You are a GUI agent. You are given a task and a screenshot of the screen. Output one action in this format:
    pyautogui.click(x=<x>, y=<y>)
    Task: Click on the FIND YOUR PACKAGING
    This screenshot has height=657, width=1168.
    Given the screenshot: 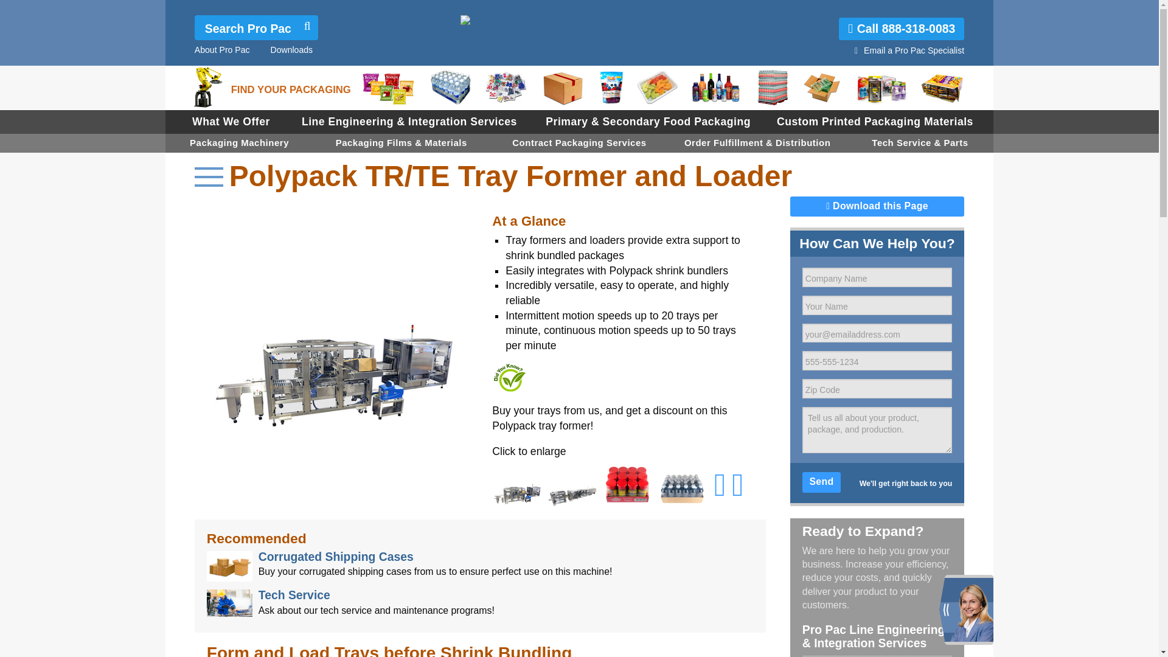 What is the action you would take?
    pyautogui.click(x=291, y=89)
    